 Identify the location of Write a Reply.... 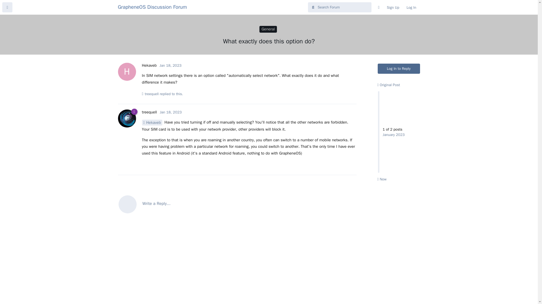
(237, 204).